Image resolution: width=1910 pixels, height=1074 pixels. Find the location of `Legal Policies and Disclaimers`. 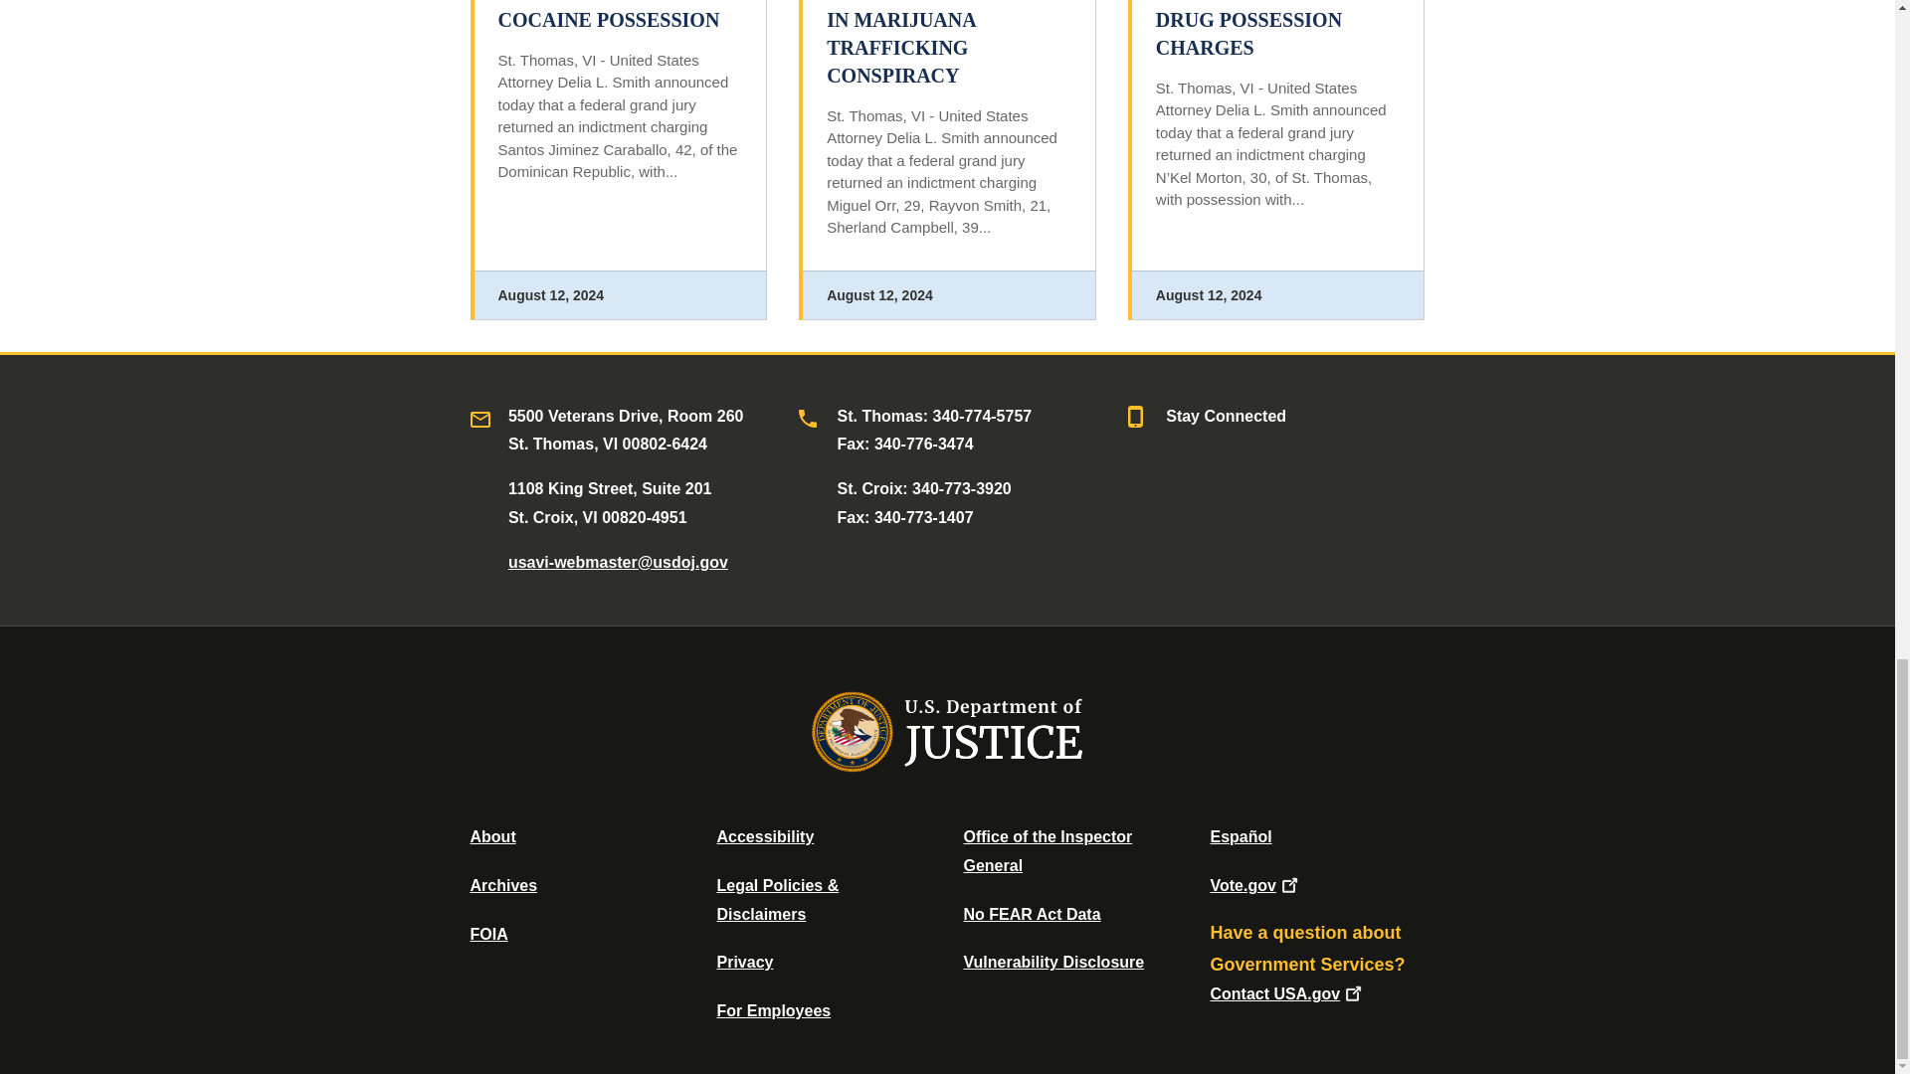

Legal Policies and Disclaimers is located at coordinates (777, 899).